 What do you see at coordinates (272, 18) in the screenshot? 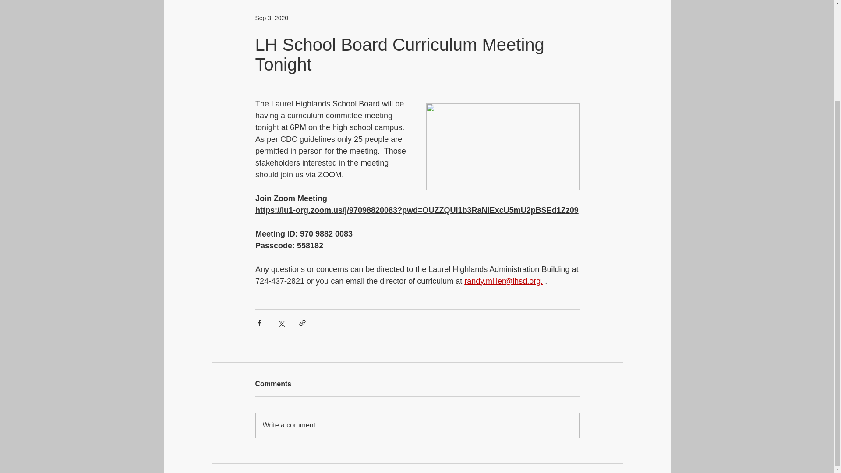
I see `Sep 3, 2020` at bounding box center [272, 18].